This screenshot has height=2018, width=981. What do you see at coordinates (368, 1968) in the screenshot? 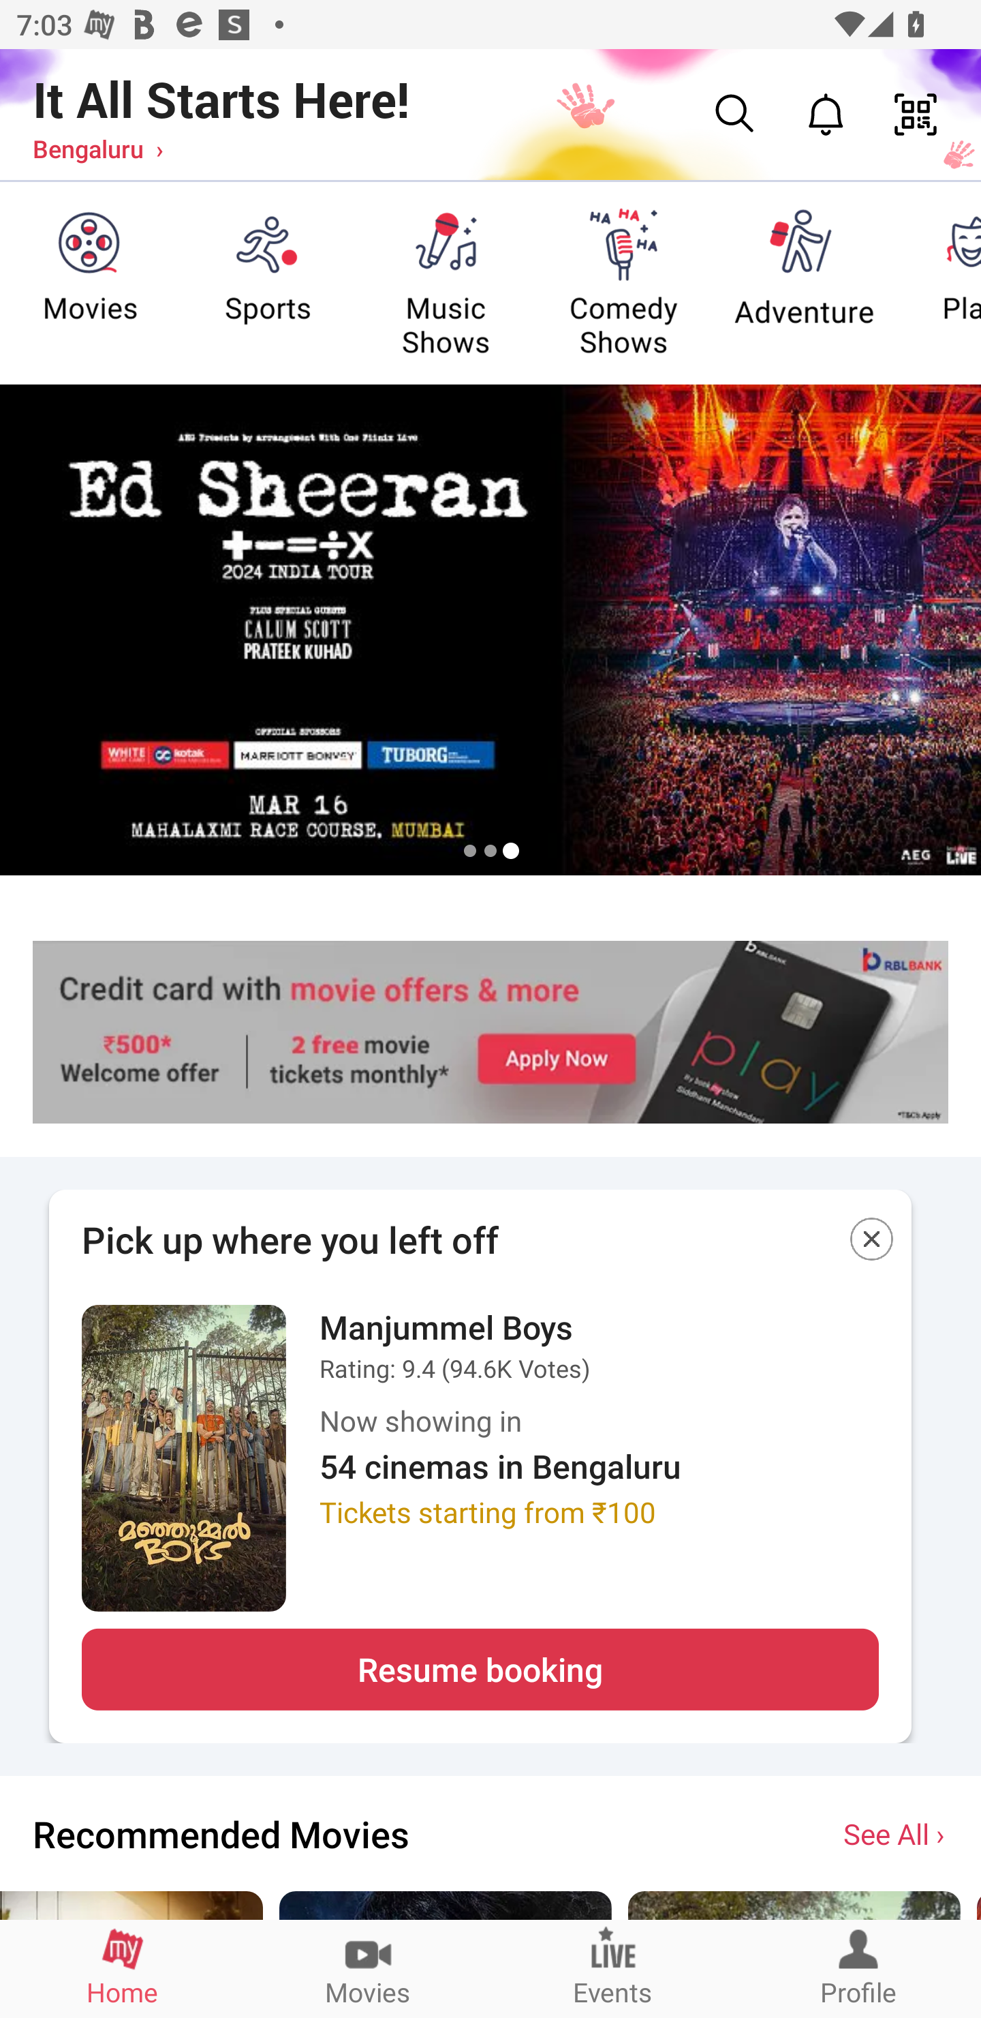
I see `Movies` at bounding box center [368, 1968].